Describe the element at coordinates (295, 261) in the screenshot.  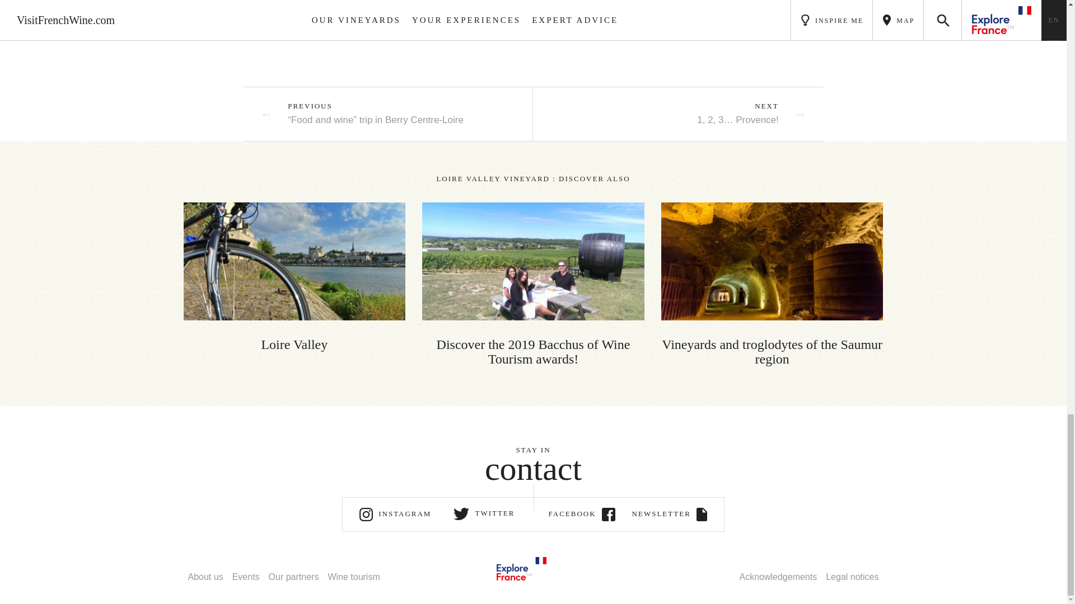
I see `Saumur, Loire Valley` at that location.